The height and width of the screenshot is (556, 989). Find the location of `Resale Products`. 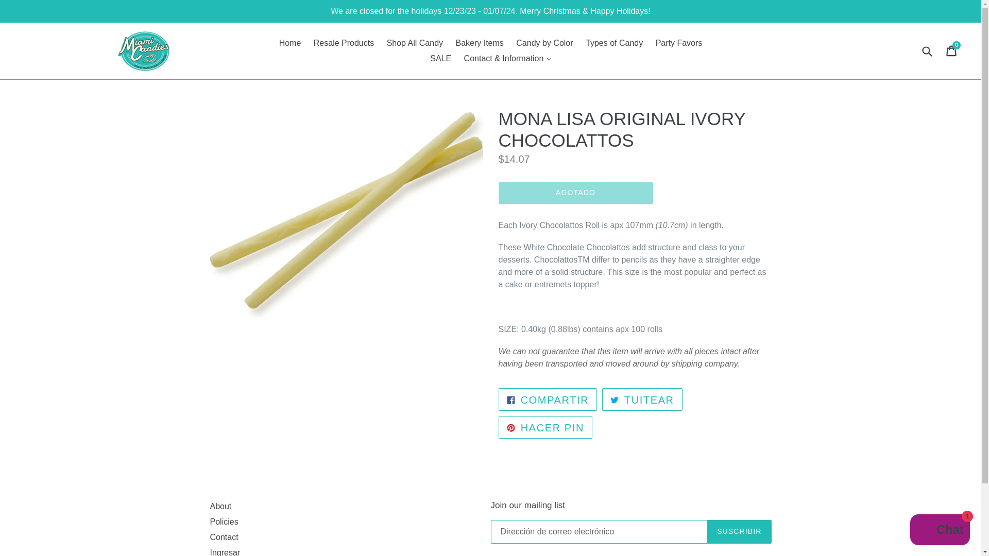

Resale Products is located at coordinates (440, 59).